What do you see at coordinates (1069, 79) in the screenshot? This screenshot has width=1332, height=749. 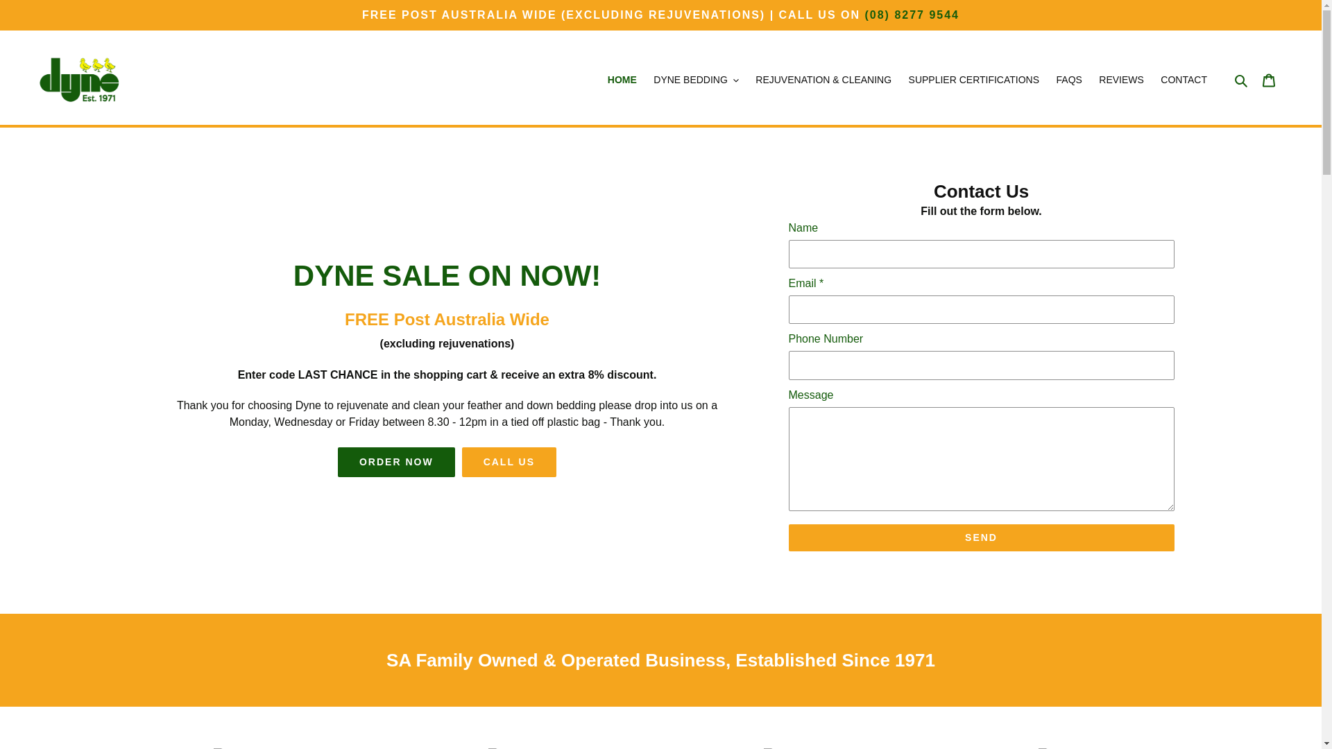 I see `FAQS` at bounding box center [1069, 79].